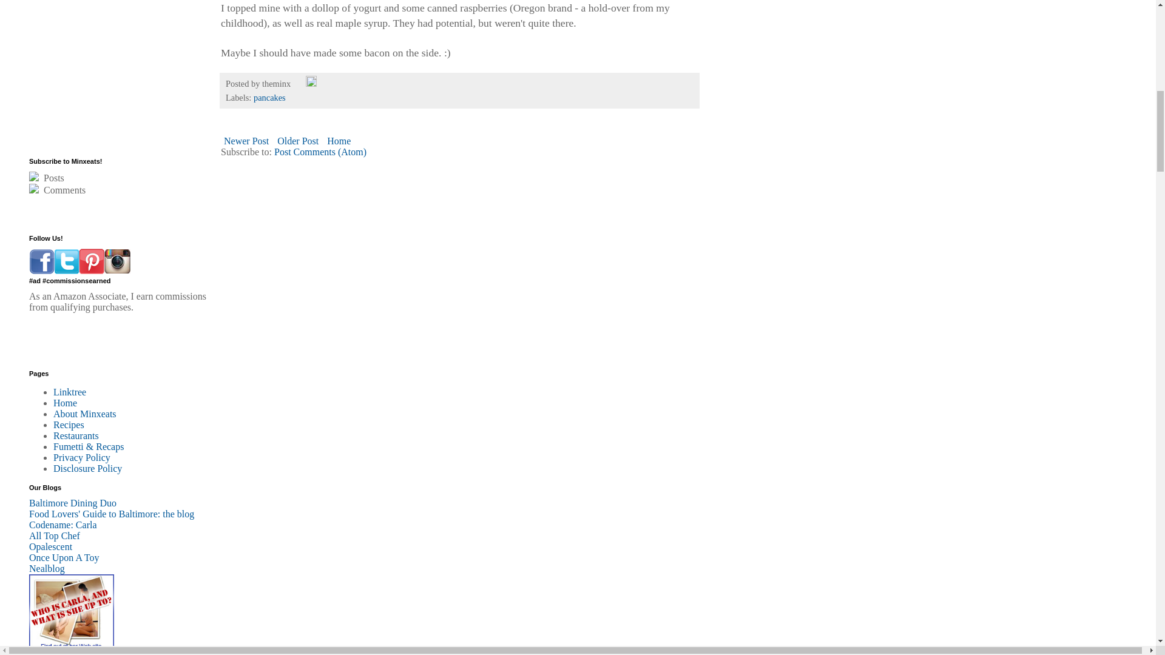  Describe the element at coordinates (297, 141) in the screenshot. I see `Older Post` at that location.